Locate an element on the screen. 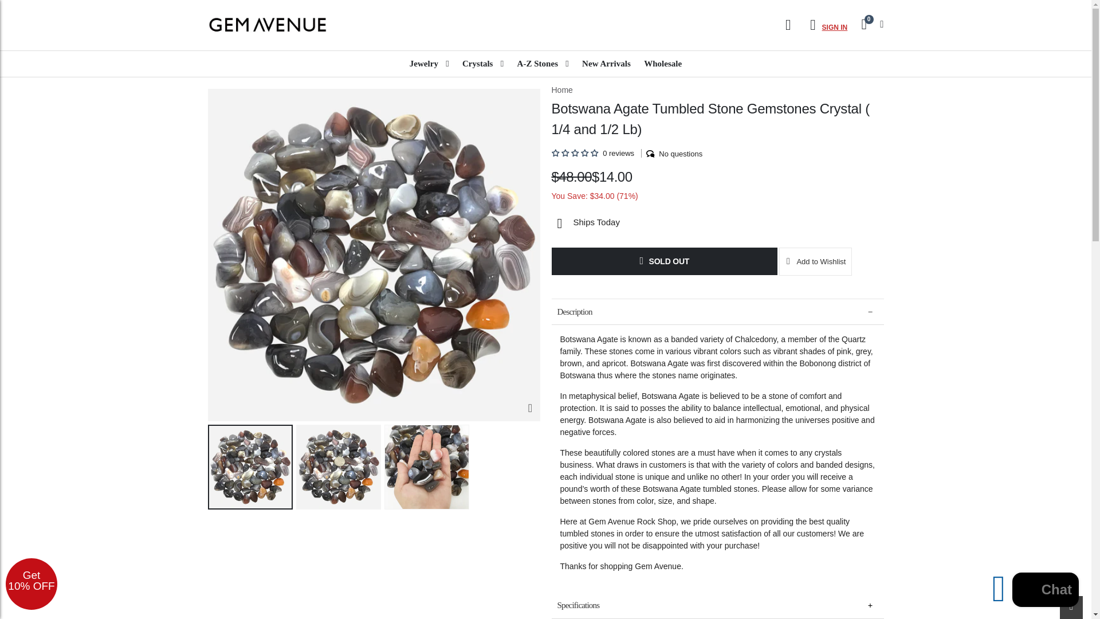 The image size is (1100, 619). Add to wishlist is located at coordinates (815, 261).